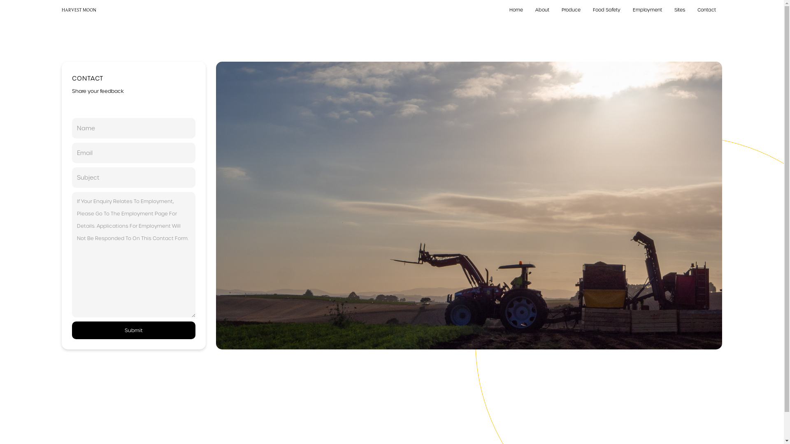  Describe the element at coordinates (134, 331) in the screenshot. I see `Submit` at that location.